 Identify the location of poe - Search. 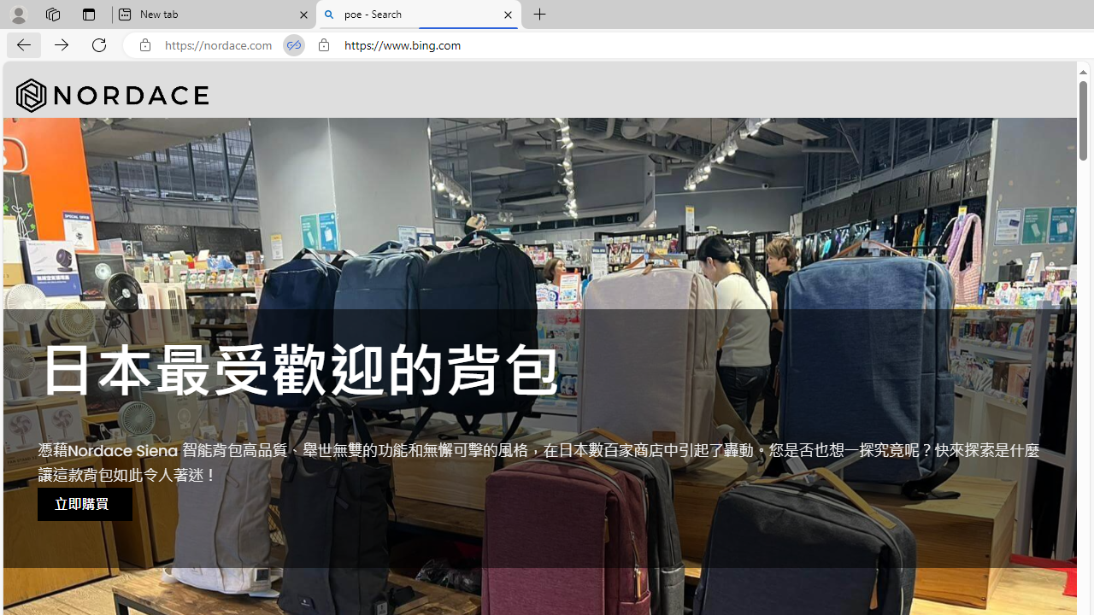
(419, 15).